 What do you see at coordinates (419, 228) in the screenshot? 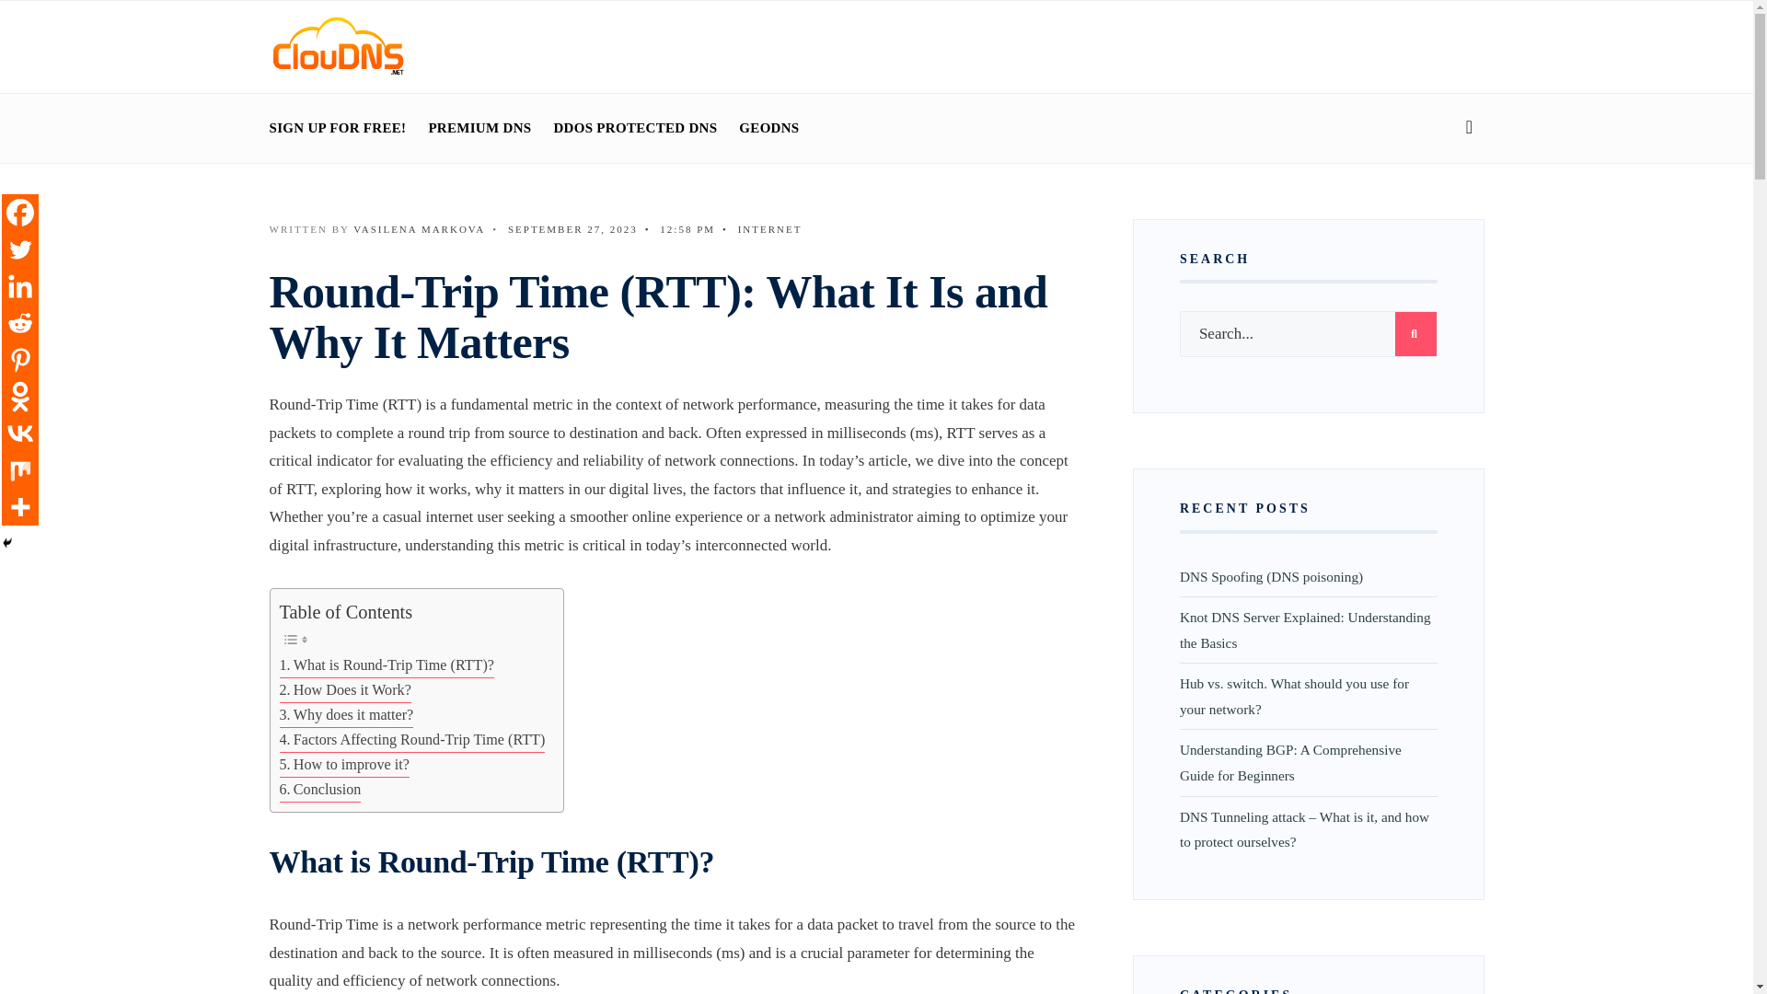
I see `Posts by Vasilena Markova` at bounding box center [419, 228].